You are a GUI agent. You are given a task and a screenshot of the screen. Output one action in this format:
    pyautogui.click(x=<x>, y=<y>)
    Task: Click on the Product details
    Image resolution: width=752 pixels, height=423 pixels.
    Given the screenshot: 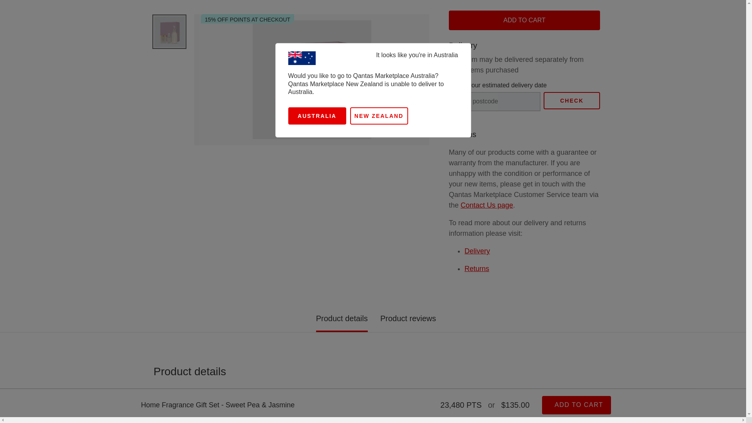 What is the action you would take?
    pyautogui.click(x=376, y=393)
    